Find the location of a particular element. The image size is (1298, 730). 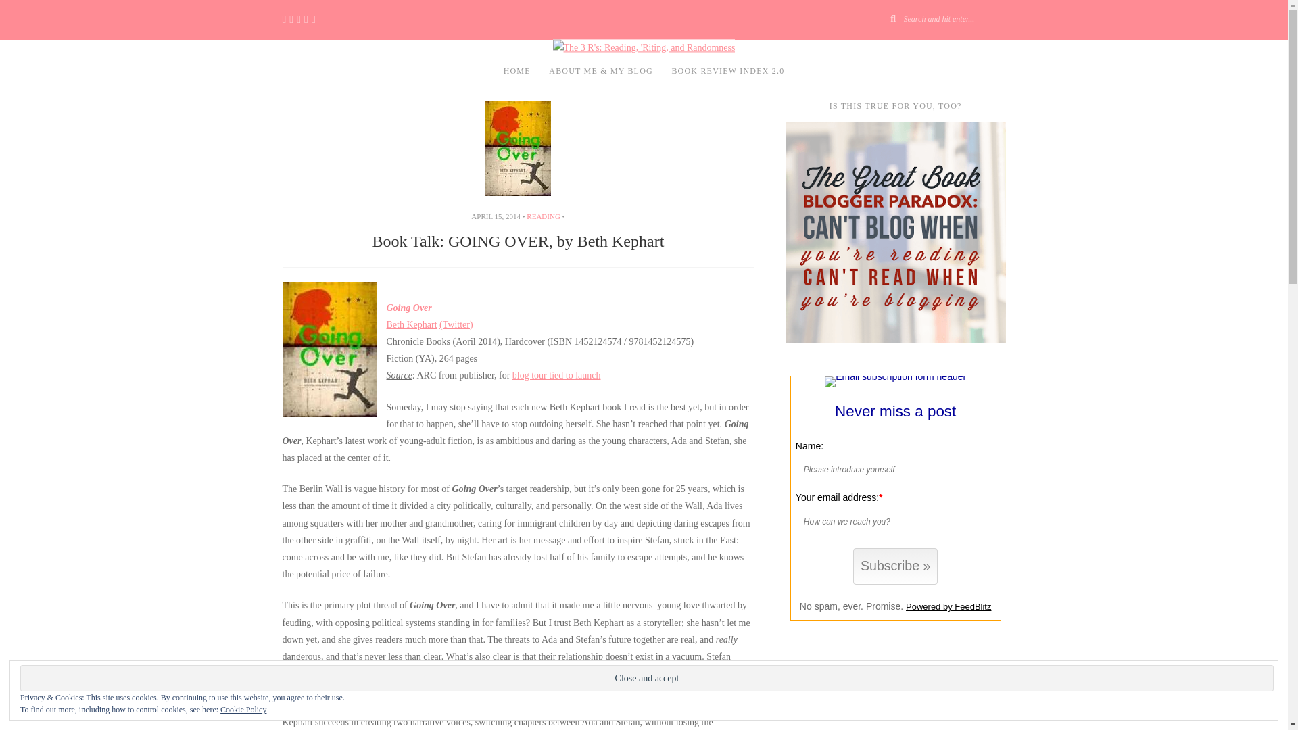

BOOK REVIEW INDEX 2.0 is located at coordinates (727, 72).